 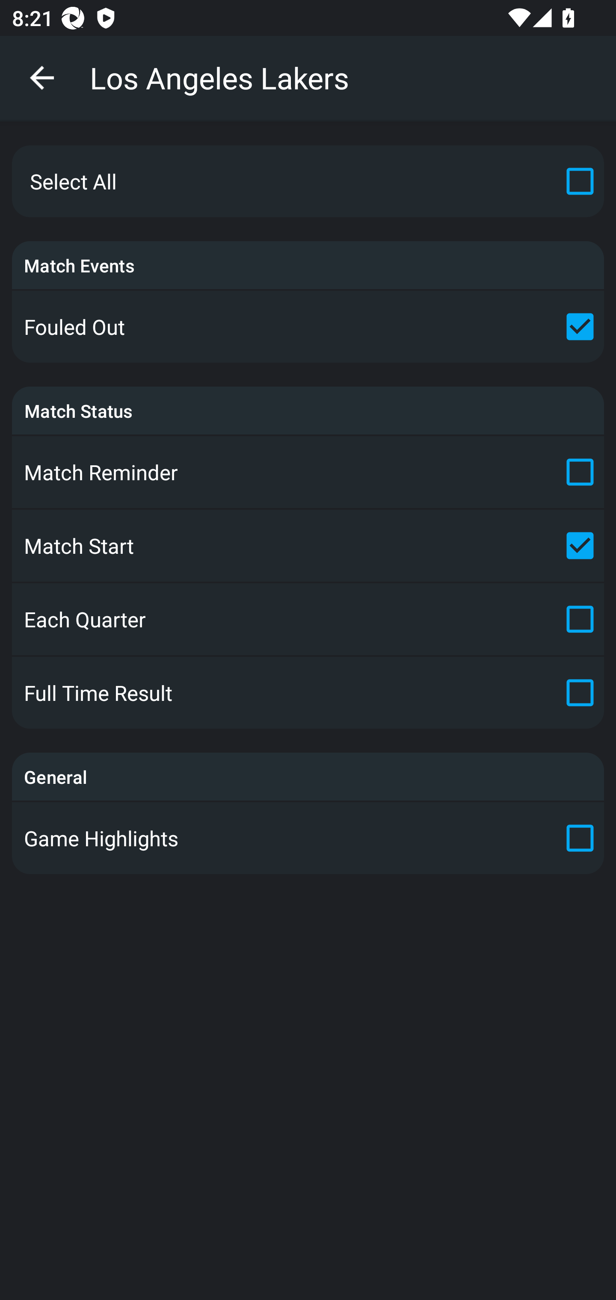 What do you see at coordinates (308, 545) in the screenshot?
I see `Match Start` at bounding box center [308, 545].